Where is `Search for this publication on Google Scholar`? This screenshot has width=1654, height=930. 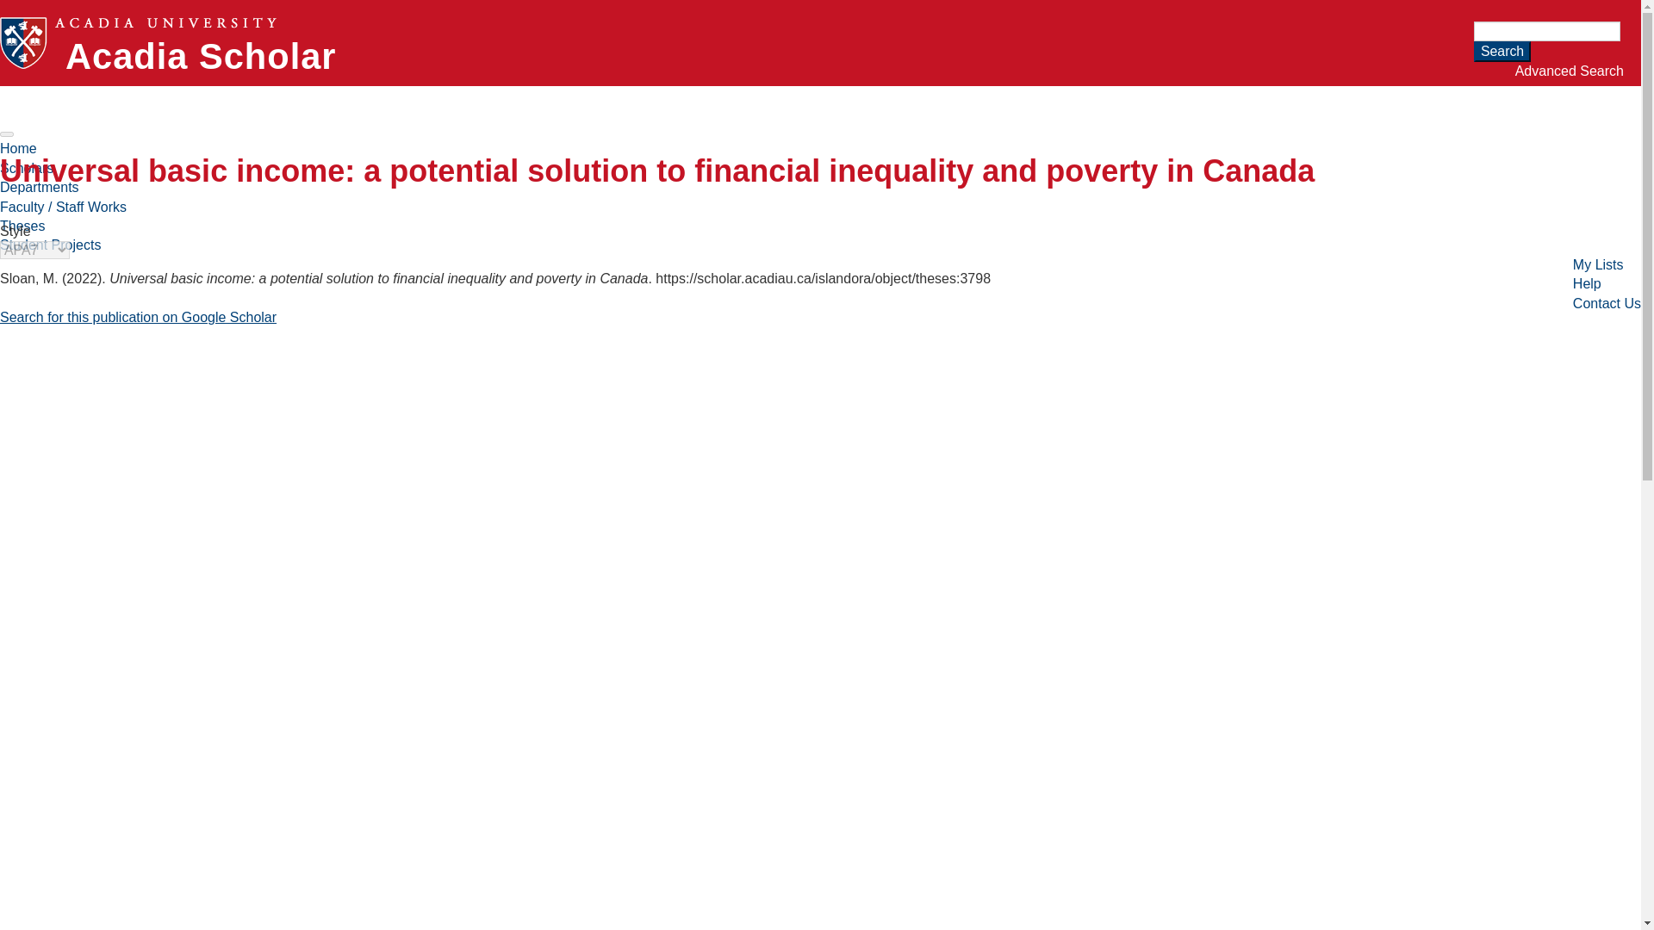
Search for this publication on Google Scholar is located at coordinates (138, 317).